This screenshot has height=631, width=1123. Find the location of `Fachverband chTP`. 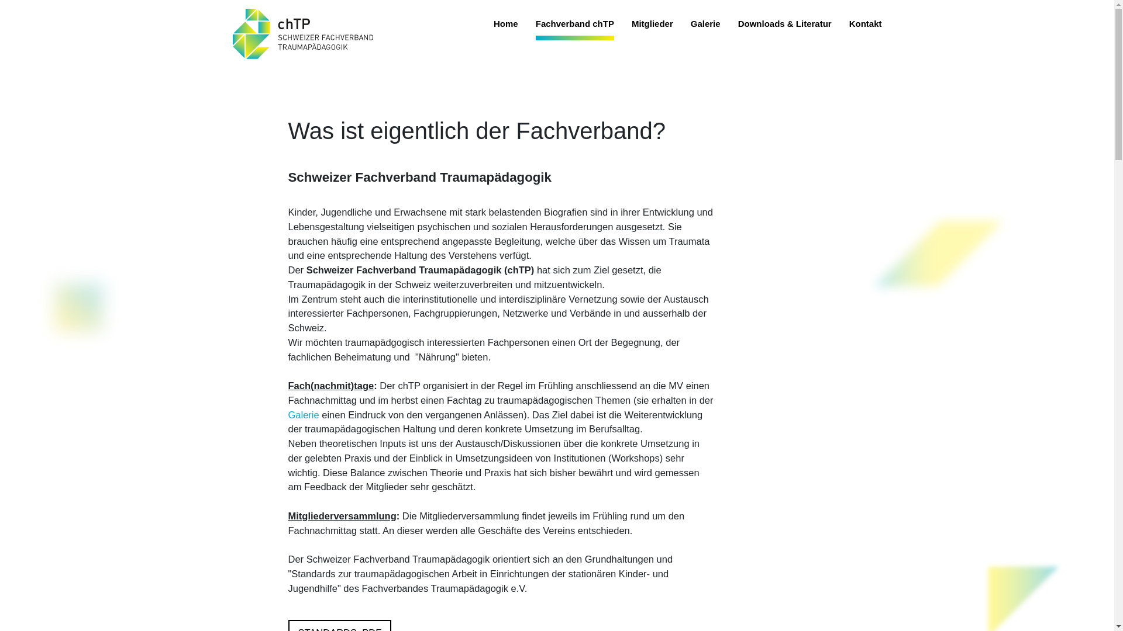

Fachverband chTP is located at coordinates (575, 29).